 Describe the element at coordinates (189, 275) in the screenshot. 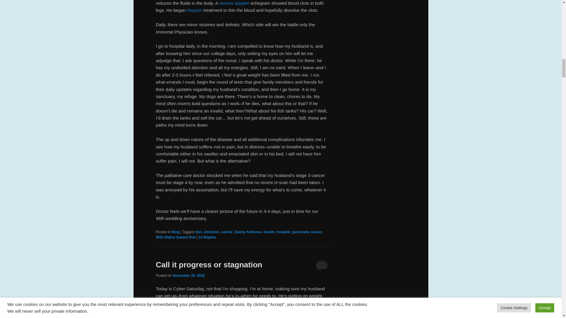

I see `3:48 pm` at that location.